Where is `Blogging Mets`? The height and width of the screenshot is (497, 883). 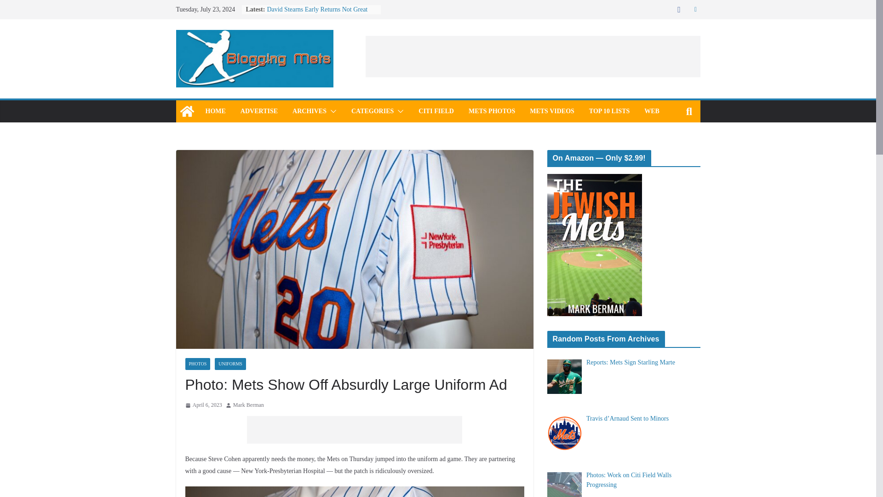 Blogging Mets is located at coordinates (187, 111).